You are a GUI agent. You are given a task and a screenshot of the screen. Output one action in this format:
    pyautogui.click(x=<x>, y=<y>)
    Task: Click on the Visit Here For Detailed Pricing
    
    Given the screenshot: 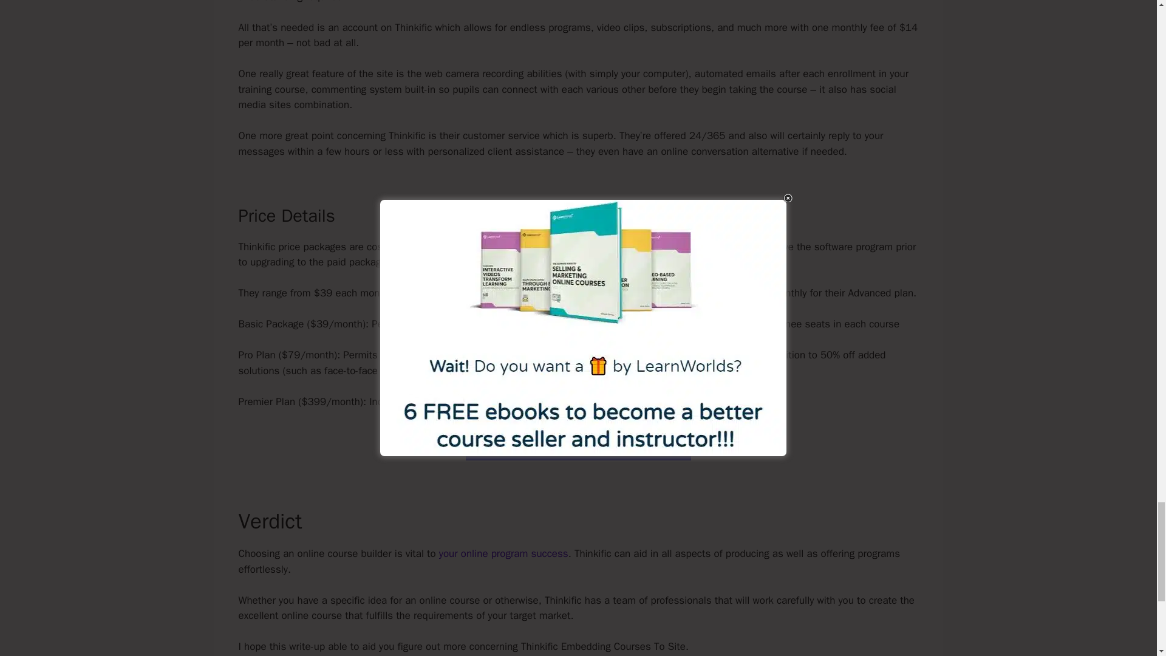 What is the action you would take?
    pyautogui.click(x=578, y=443)
    